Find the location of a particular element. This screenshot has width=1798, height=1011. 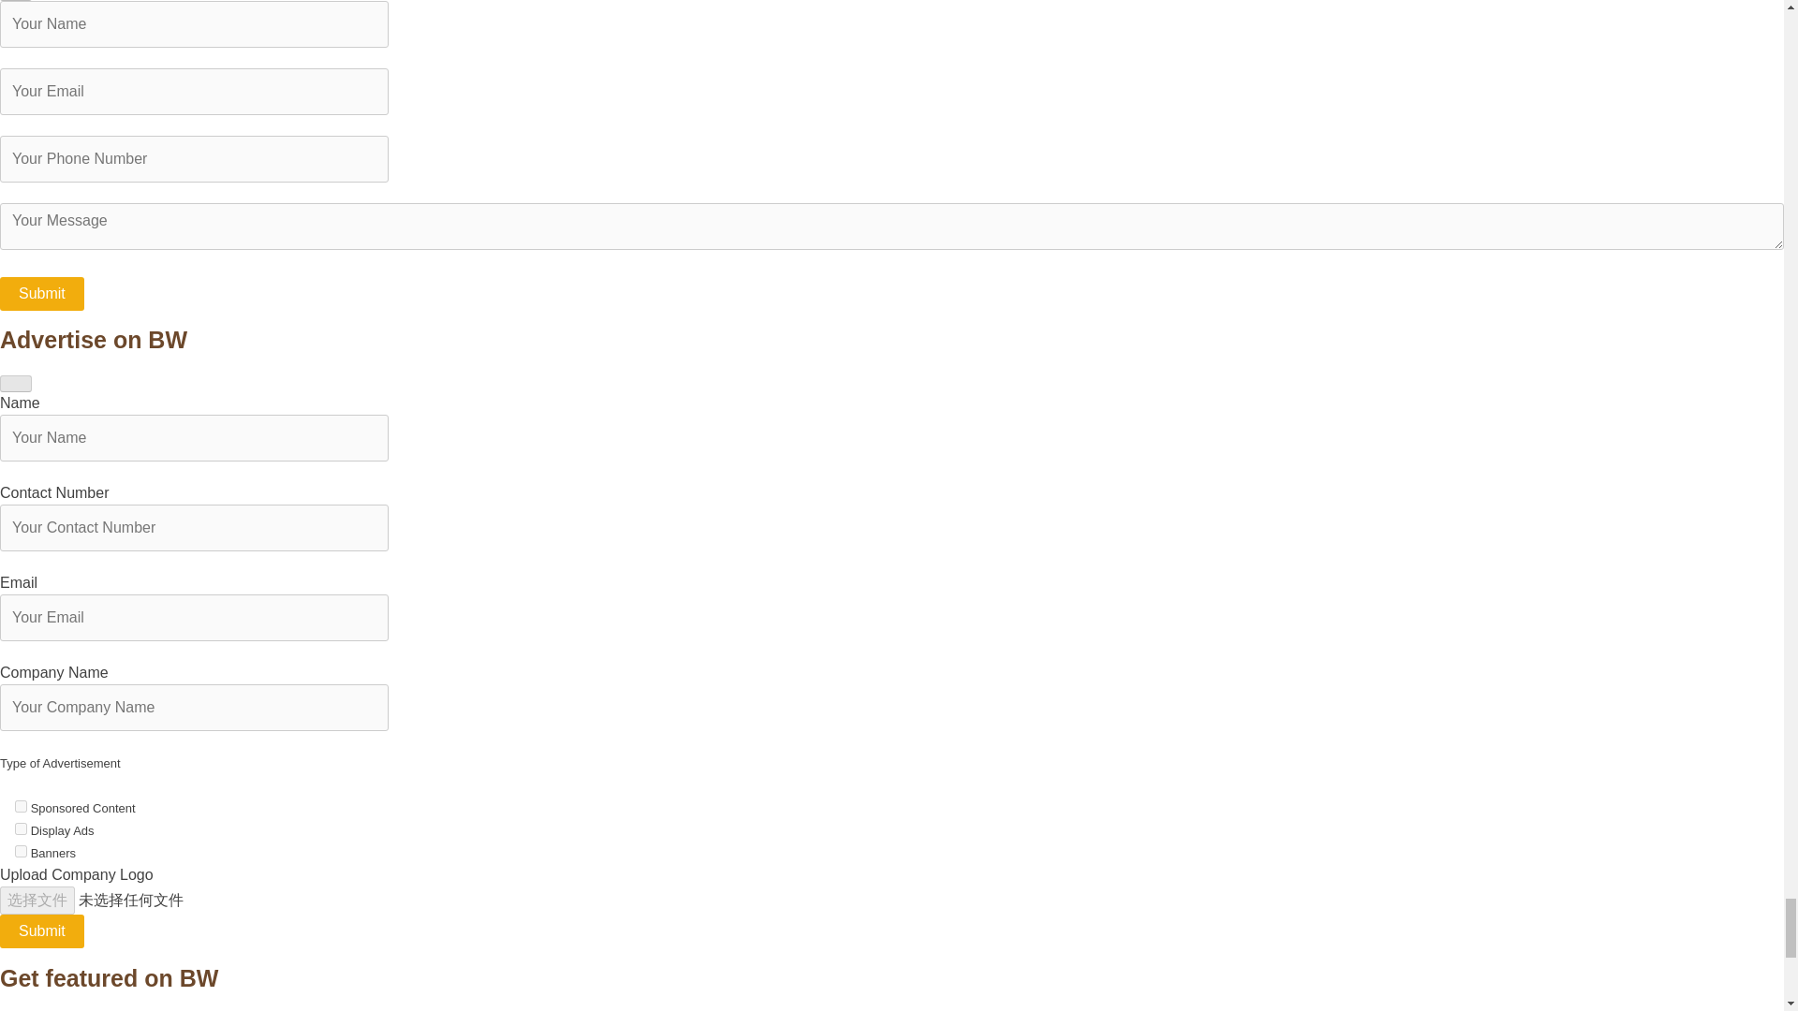

Sponsored Content is located at coordinates (21, 807).